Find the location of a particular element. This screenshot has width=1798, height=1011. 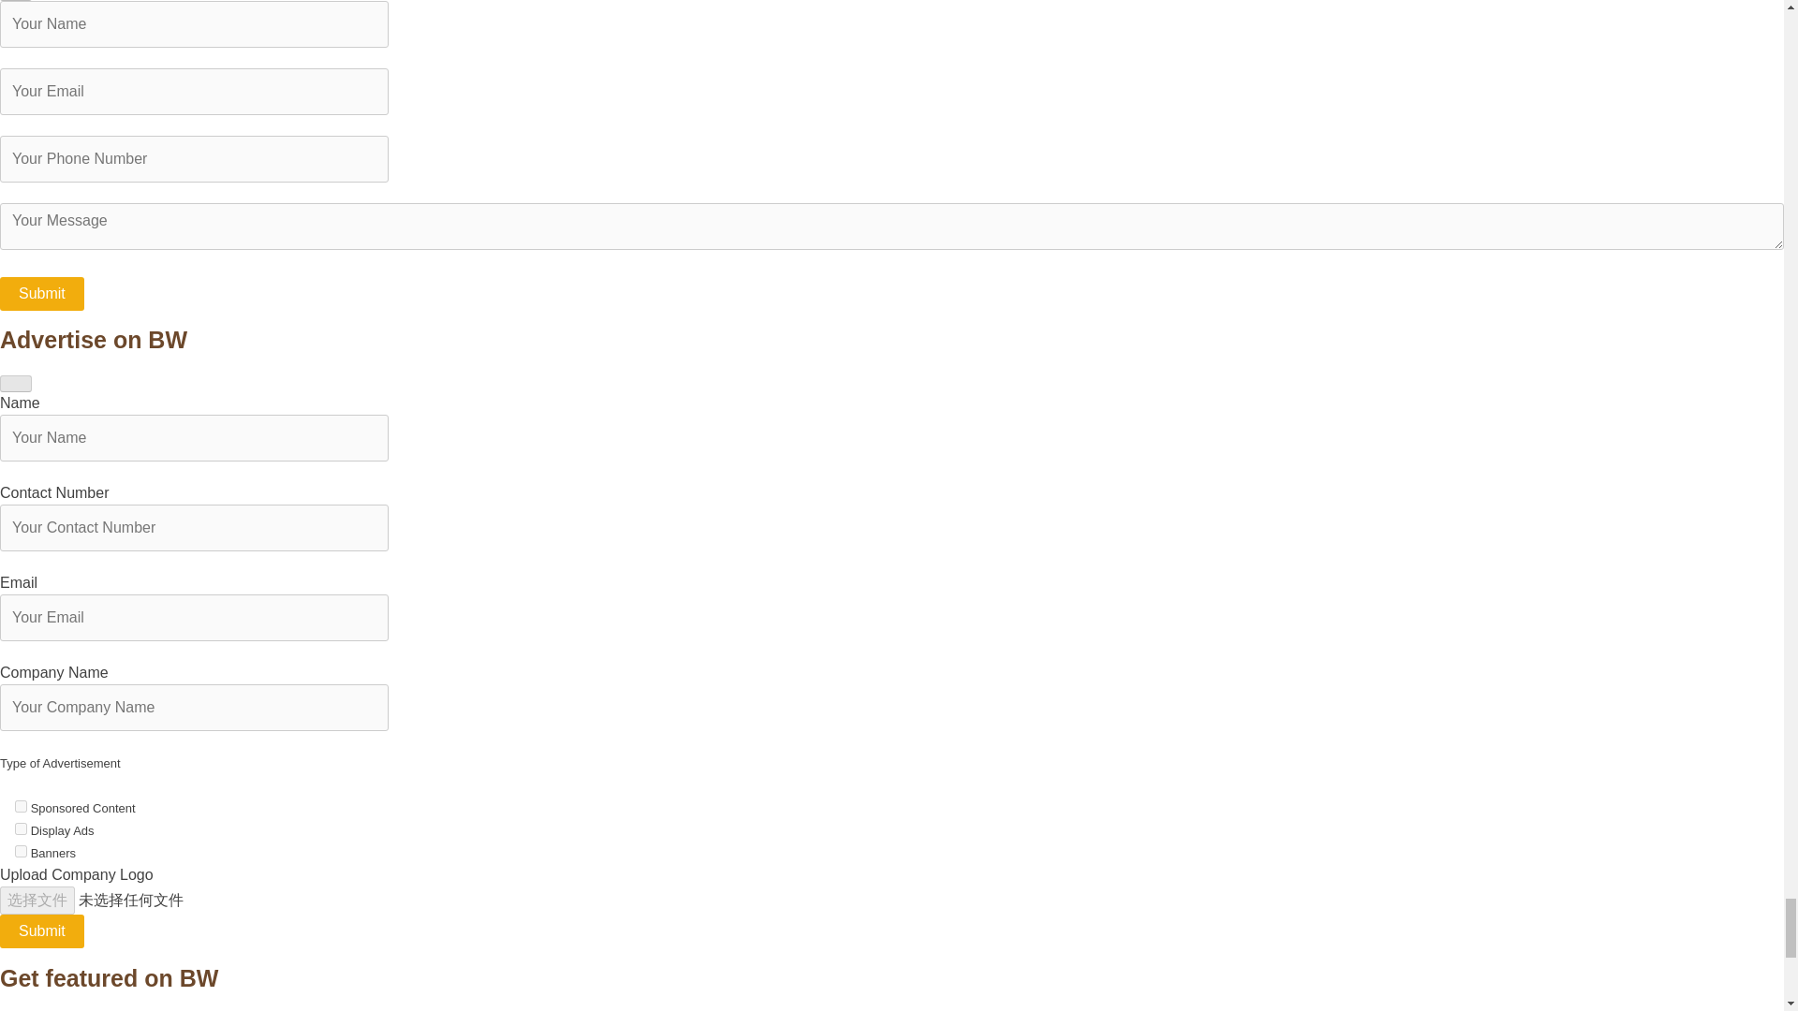

Sponsored Content is located at coordinates (21, 807).